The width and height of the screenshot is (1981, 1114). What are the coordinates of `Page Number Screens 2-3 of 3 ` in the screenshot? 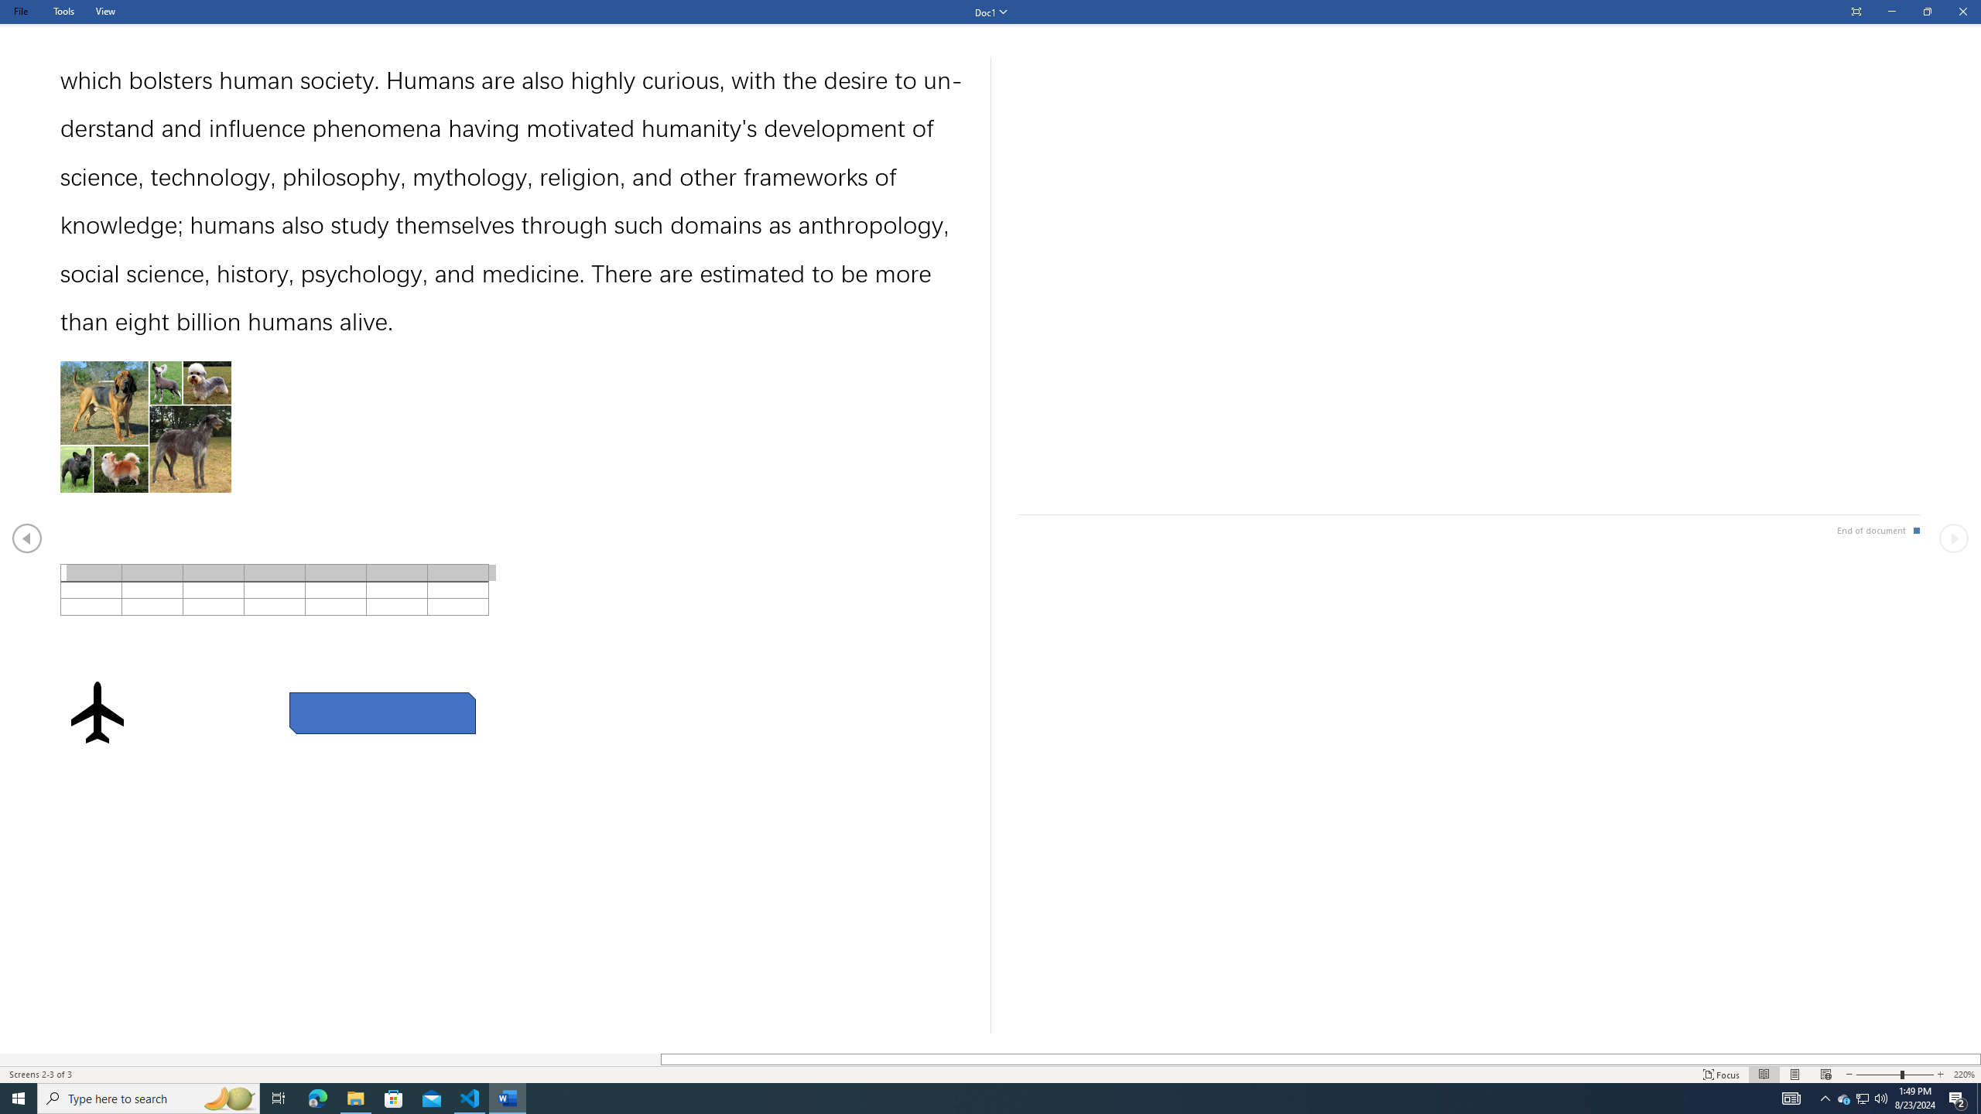 It's located at (40, 1075).